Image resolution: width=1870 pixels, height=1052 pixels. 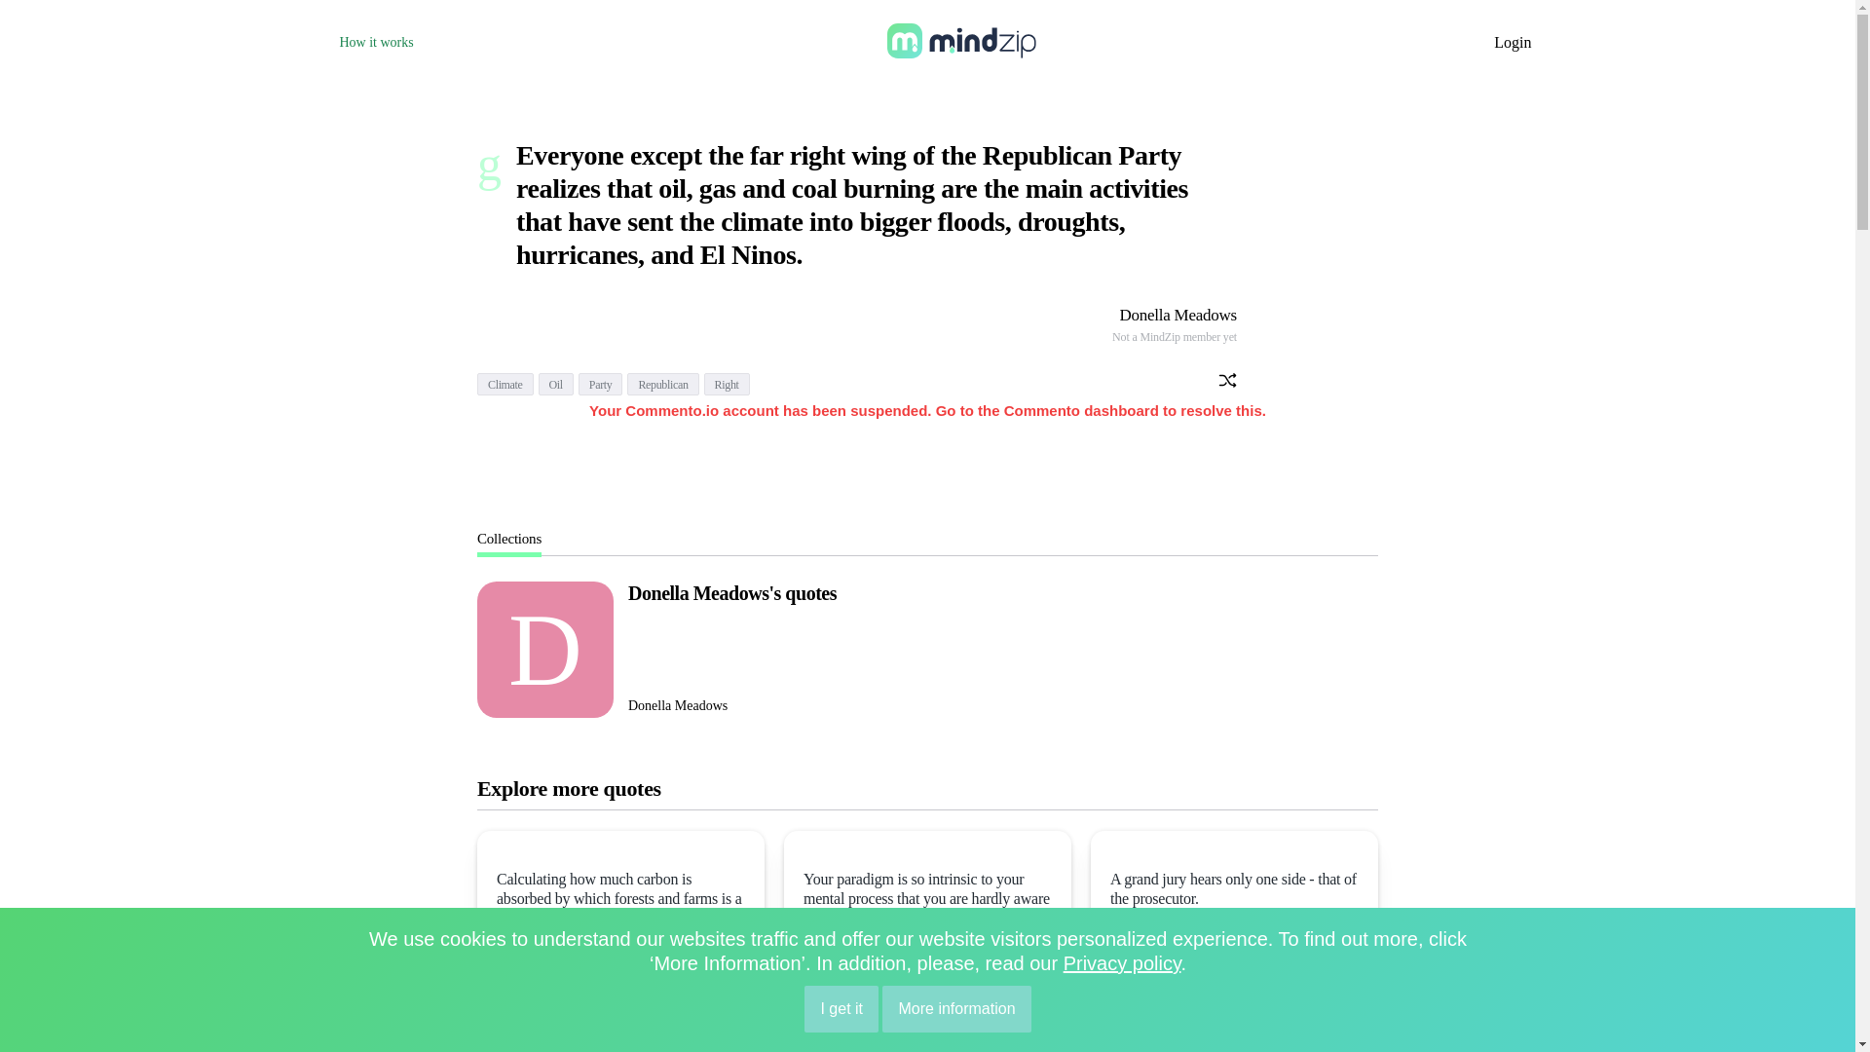 I want to click on Login, so click(x=1513, y=41).